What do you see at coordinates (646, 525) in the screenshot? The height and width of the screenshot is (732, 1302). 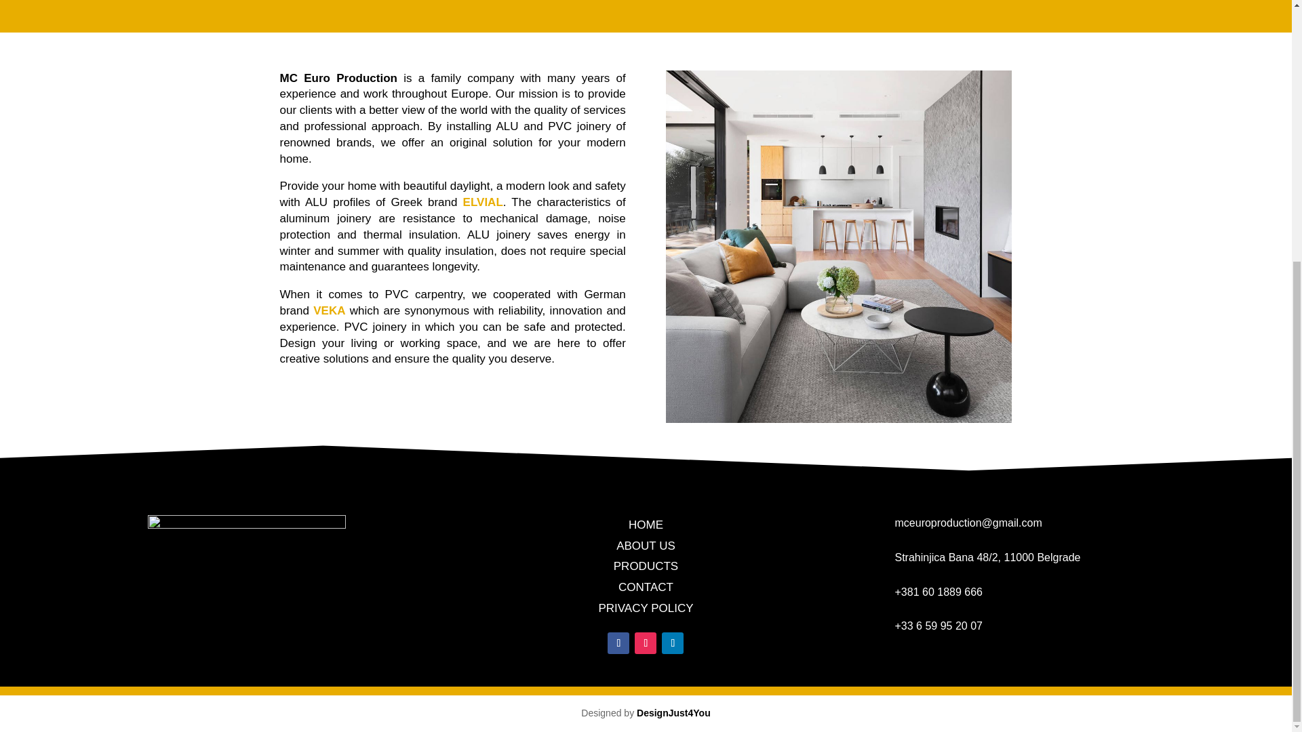 I see `HOME` at bounding box center [646, 525].